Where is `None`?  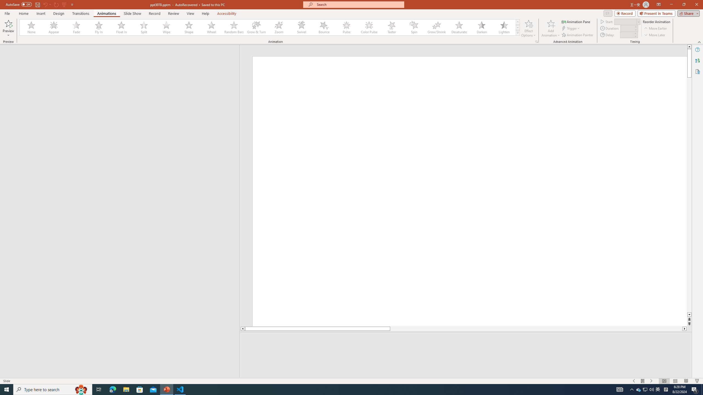 None is located at coordinates (32, 27).